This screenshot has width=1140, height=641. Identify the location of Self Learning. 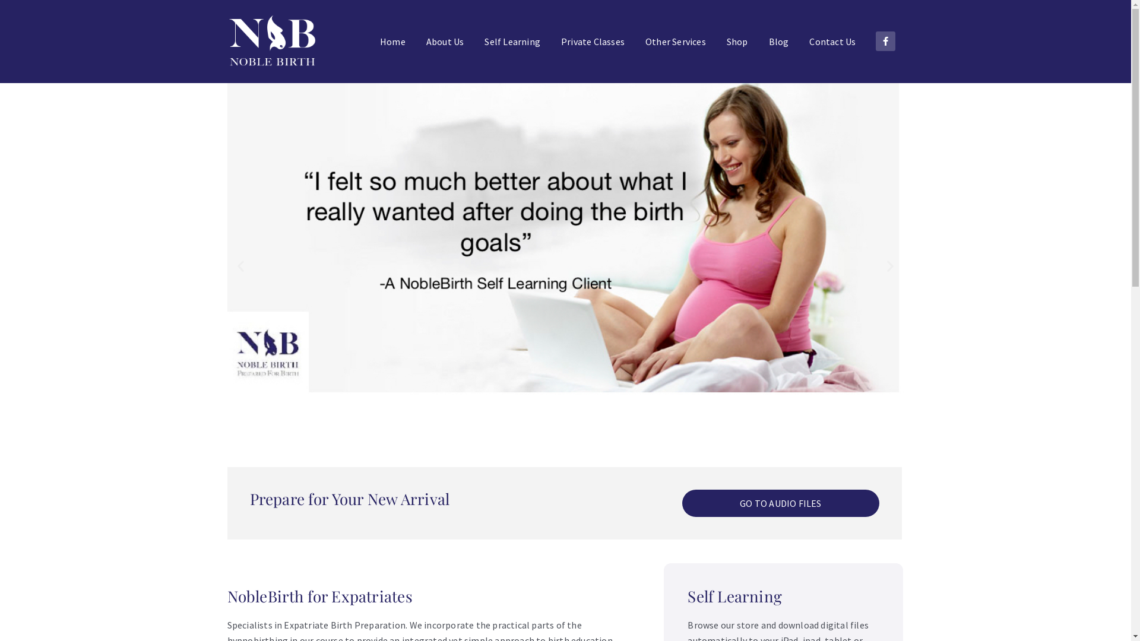
(512, 42).